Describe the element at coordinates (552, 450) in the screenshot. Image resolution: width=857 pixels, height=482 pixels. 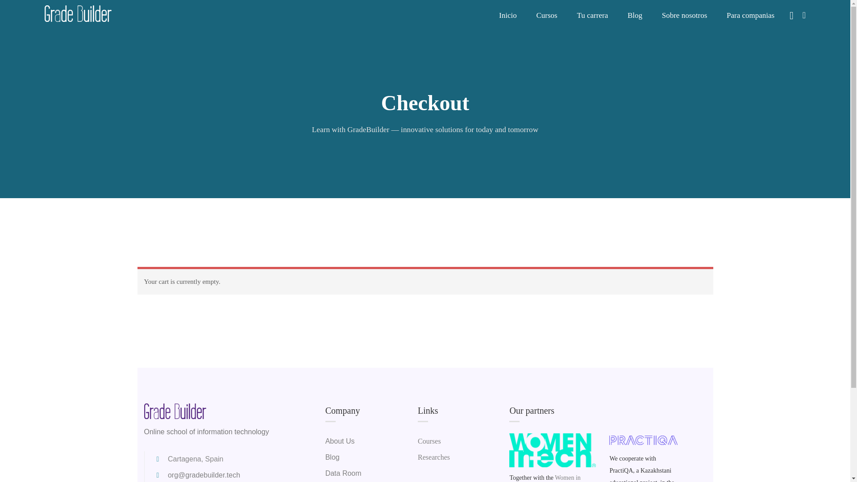
I see `0oijh` at that location.